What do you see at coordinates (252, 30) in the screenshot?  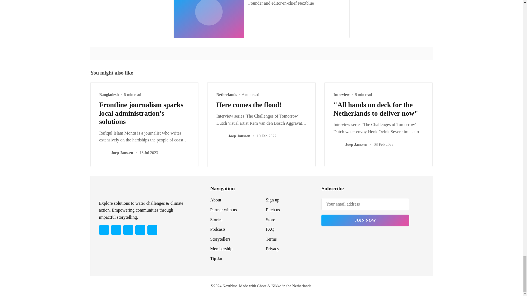 I see `Twitter` at bounding box center [252, 30].